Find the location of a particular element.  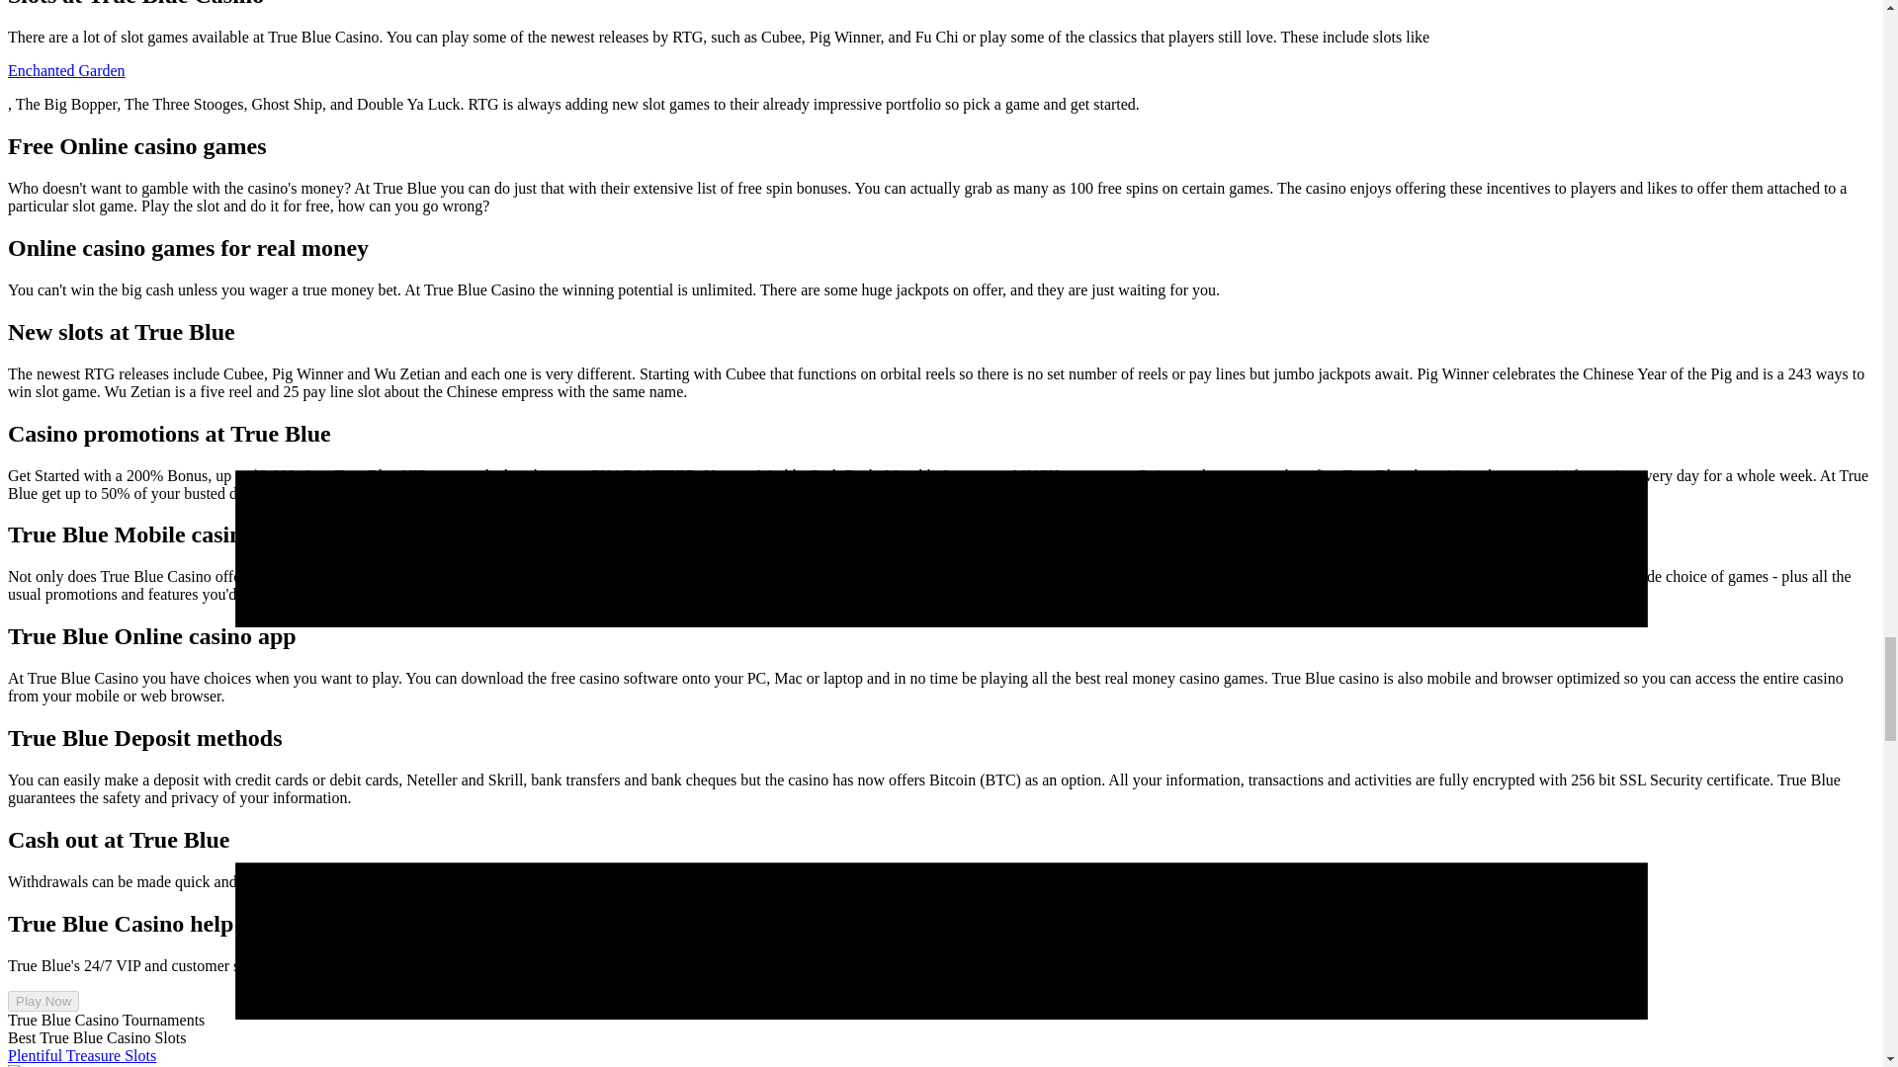

Play Now is located at coordinates (43, 1001).